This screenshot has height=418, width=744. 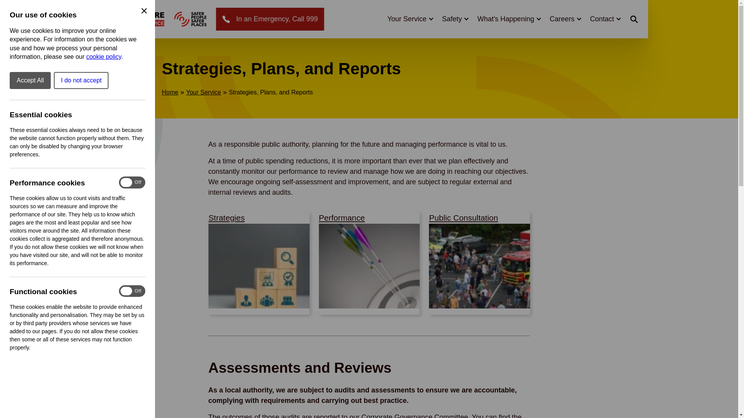 I want to click on cookie policy, so click(x=103, y=57).